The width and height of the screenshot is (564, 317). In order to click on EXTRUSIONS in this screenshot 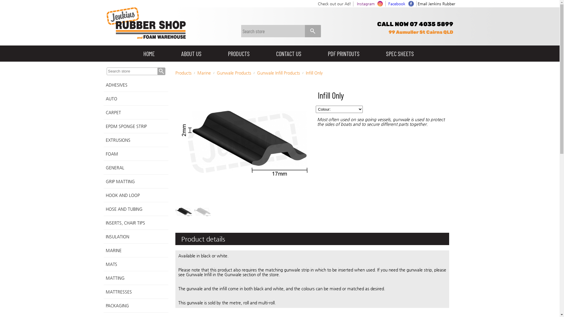, I will do `click(136, 140)`.